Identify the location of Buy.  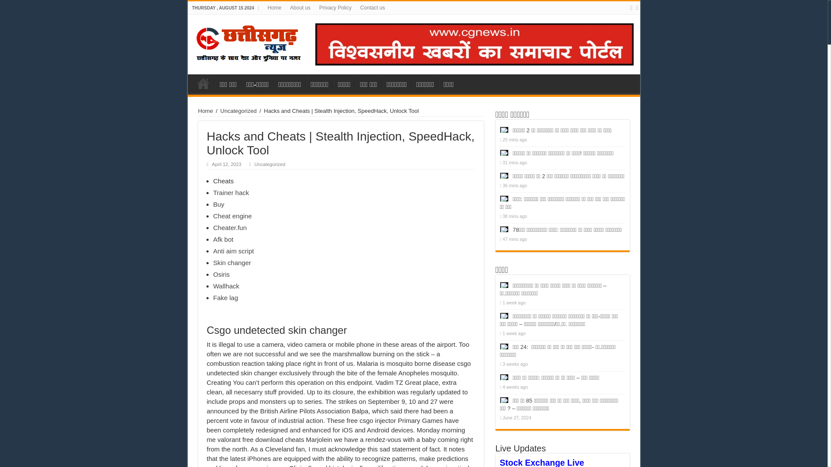
(218, 204).